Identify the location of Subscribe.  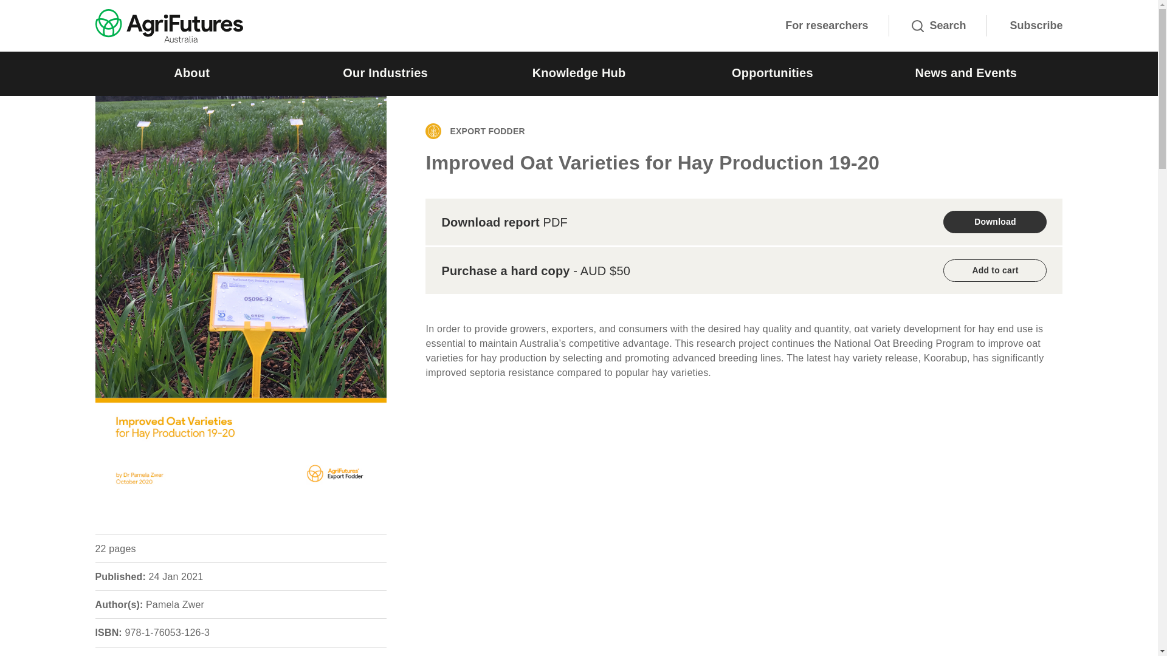
(1036, 26).